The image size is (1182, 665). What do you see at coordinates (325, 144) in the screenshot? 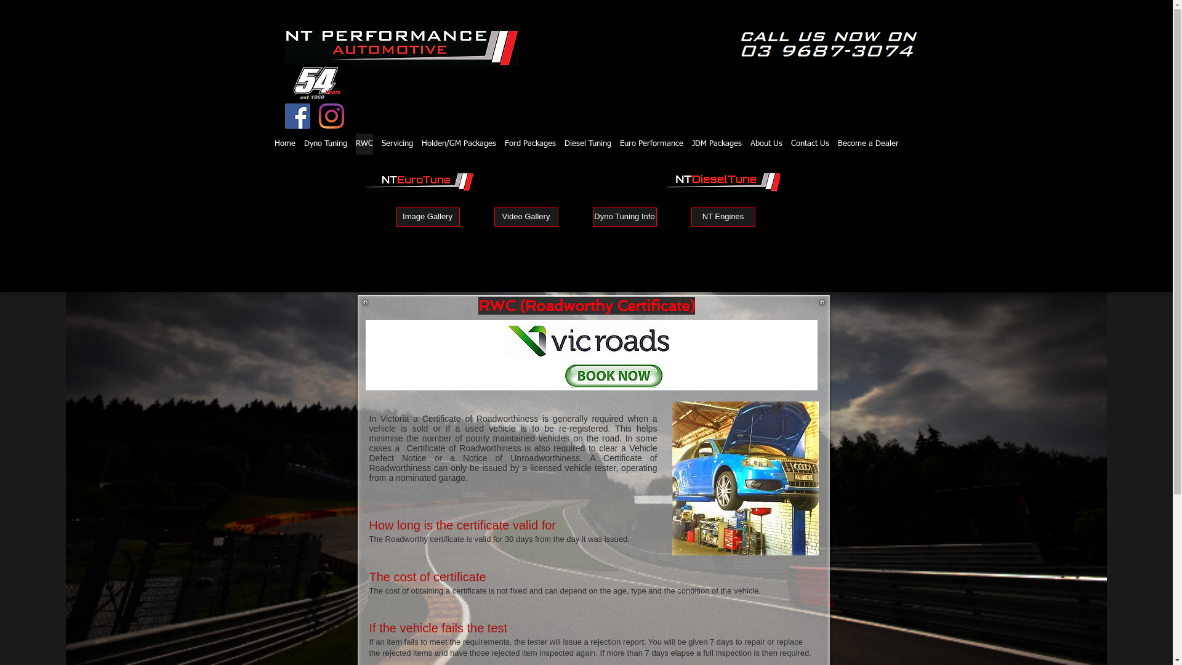
I see `Dyno Tuning` at bounding box center [325, 144].